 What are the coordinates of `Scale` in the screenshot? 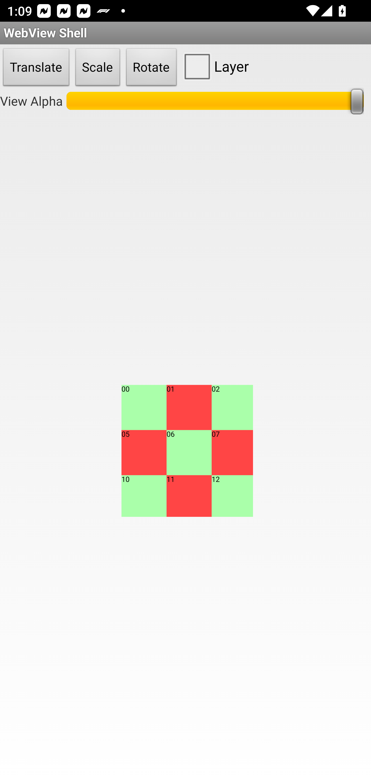 It's located at (98, 68).